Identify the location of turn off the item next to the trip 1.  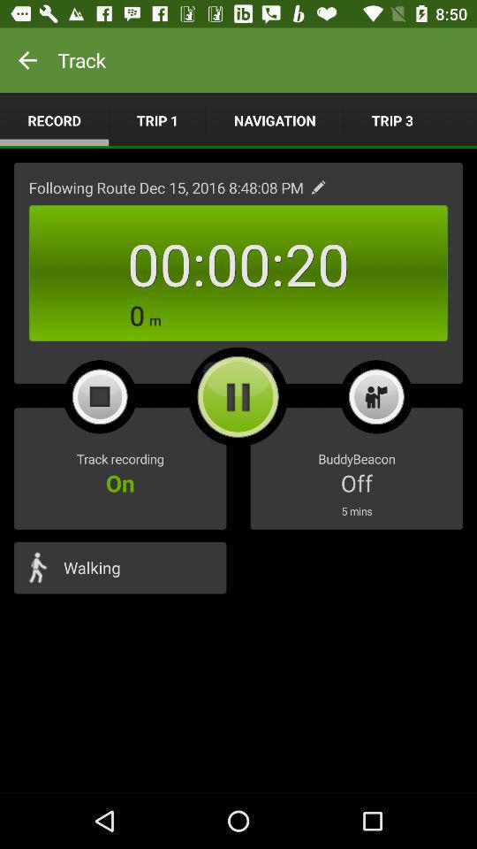
(55, 120).